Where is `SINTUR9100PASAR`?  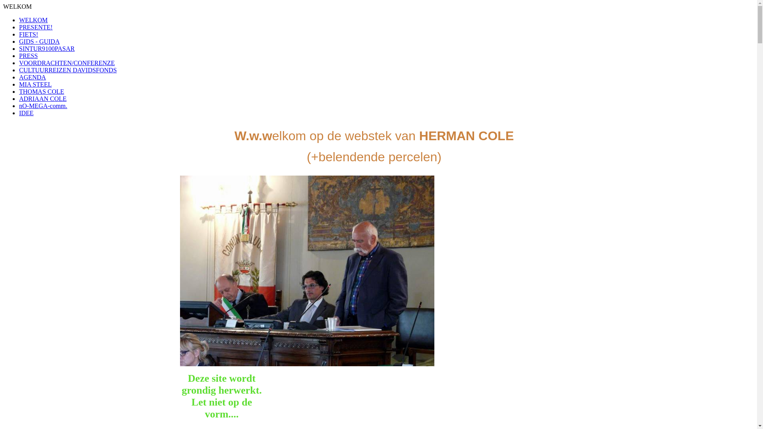
SINTUR9100PASAR is located at coordinates (47, 48).